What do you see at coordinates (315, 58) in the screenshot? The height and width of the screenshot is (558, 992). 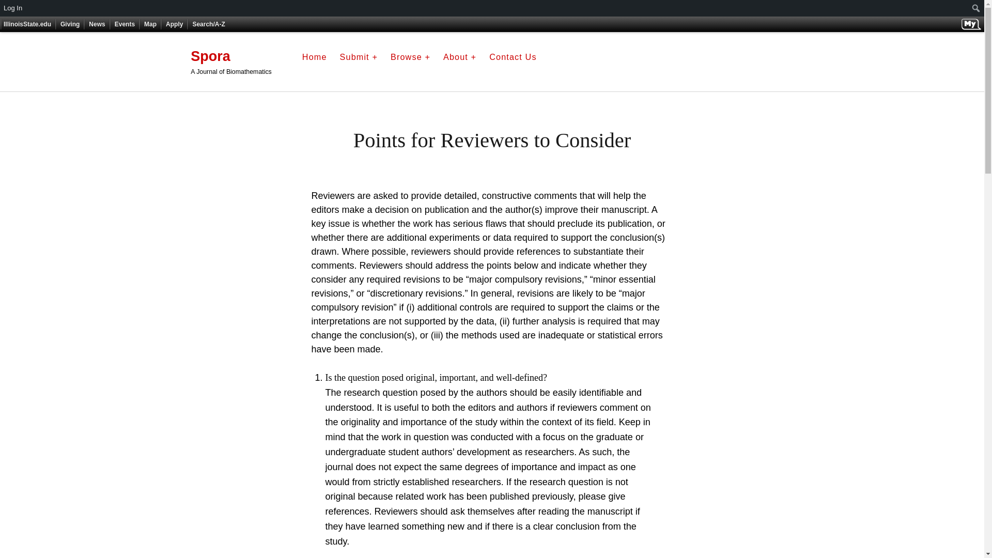 I see `Home` at bounding box center [315, 58].